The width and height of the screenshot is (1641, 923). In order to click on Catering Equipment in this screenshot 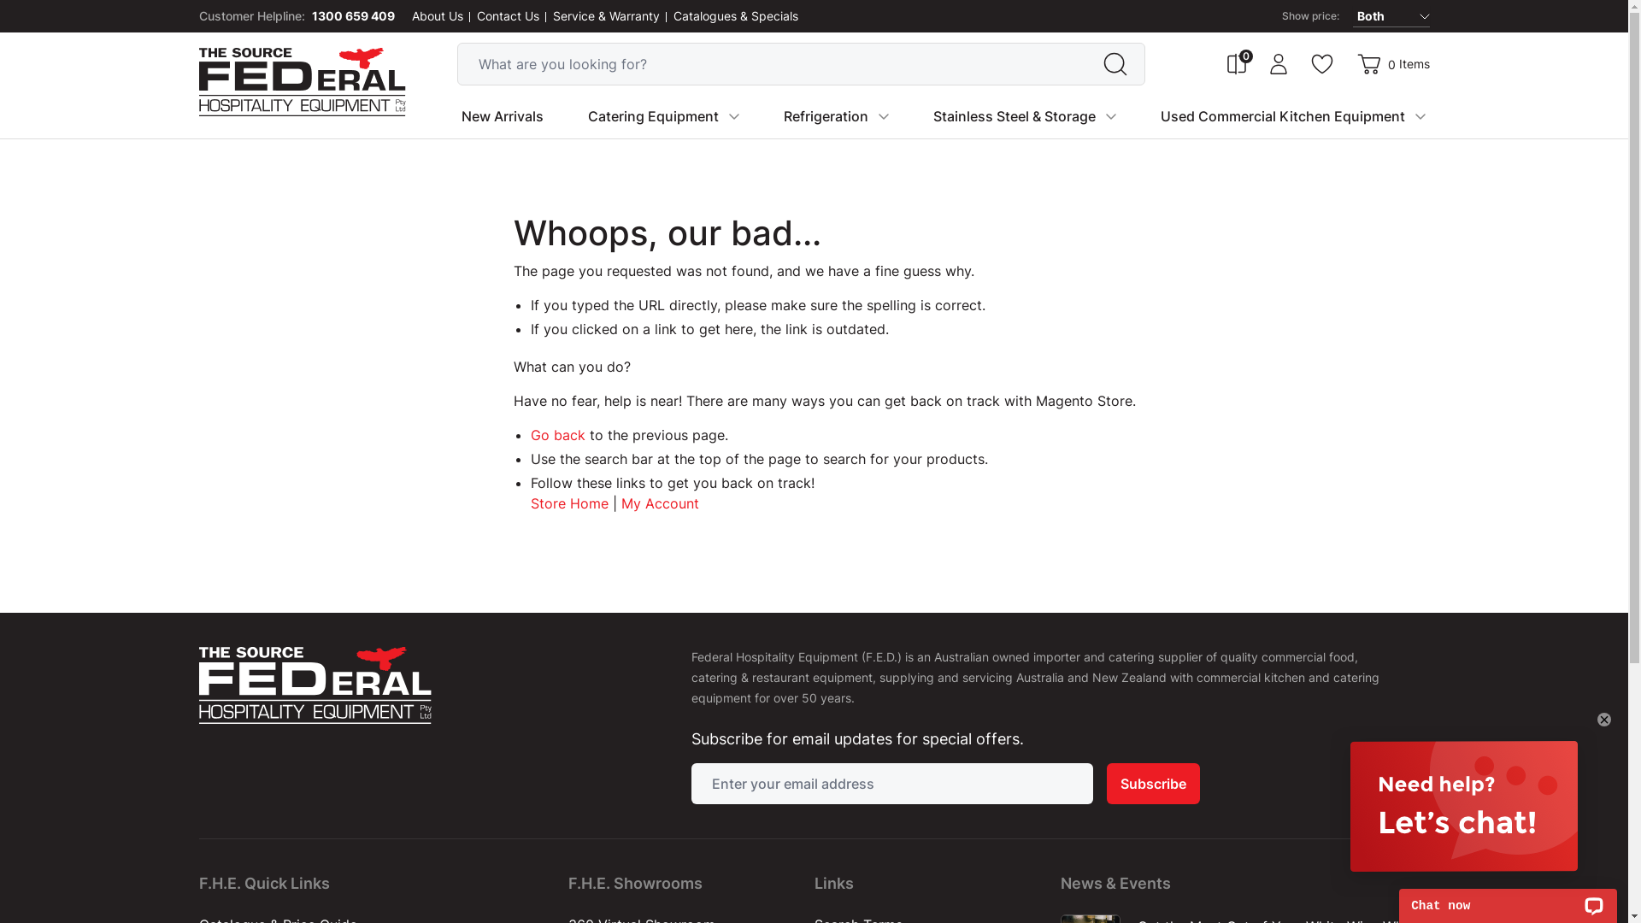, I will do `click(653, 116)`.